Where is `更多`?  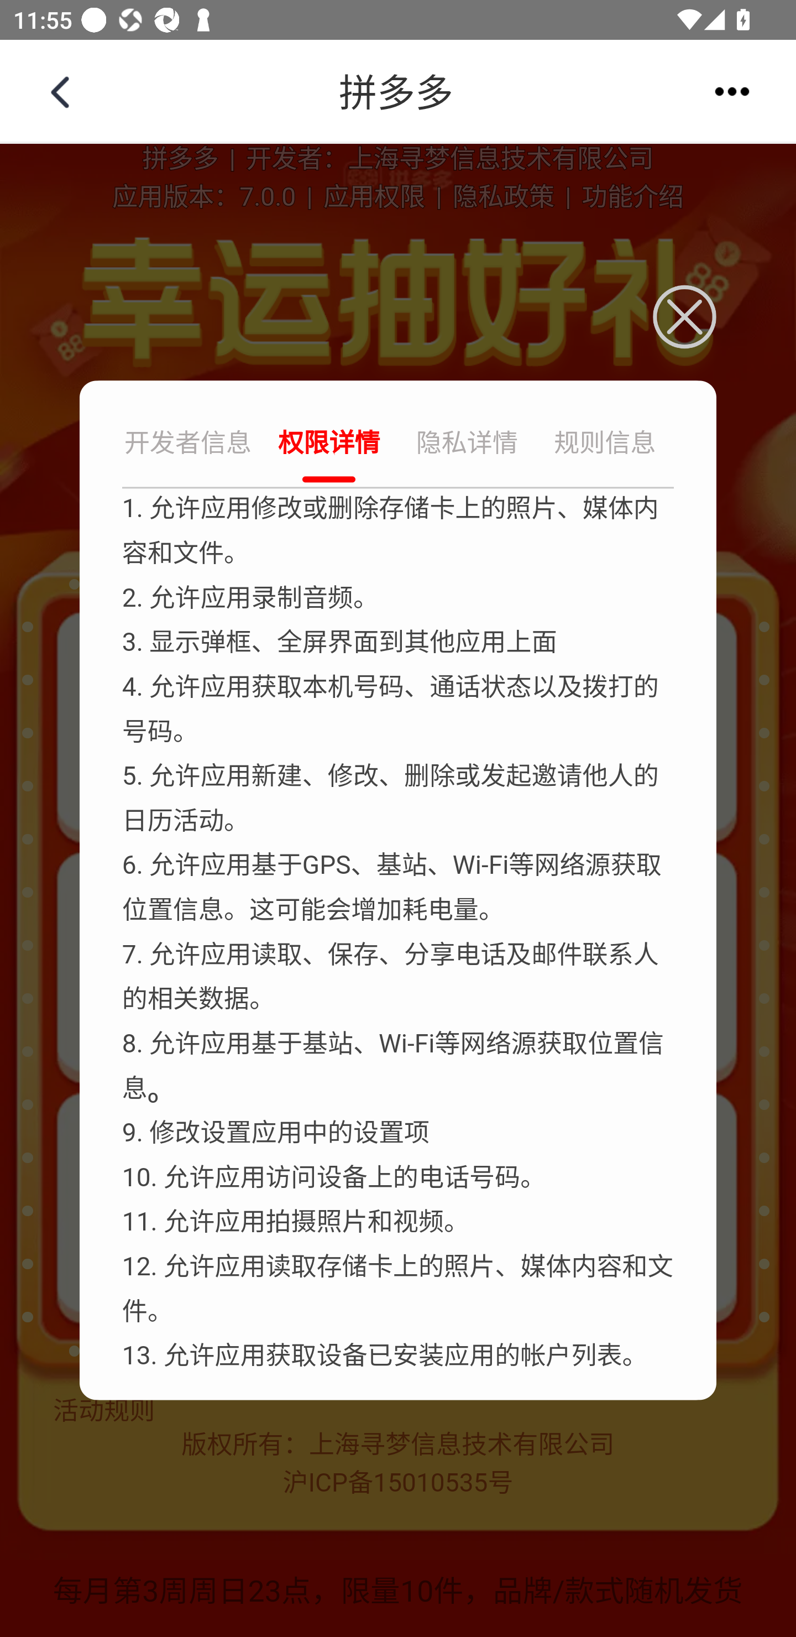 更多 is located at coordinates (732, 91).